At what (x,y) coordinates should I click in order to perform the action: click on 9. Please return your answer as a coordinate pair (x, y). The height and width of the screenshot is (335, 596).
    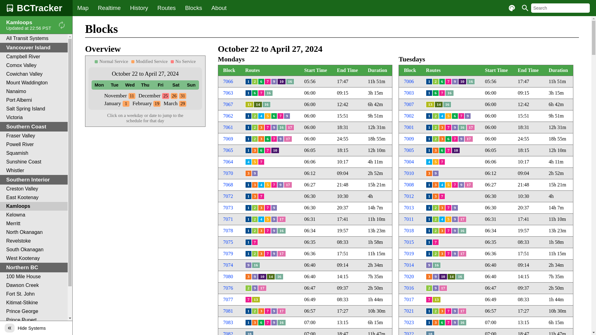
    Looking at the image, I should click on (461, 185).